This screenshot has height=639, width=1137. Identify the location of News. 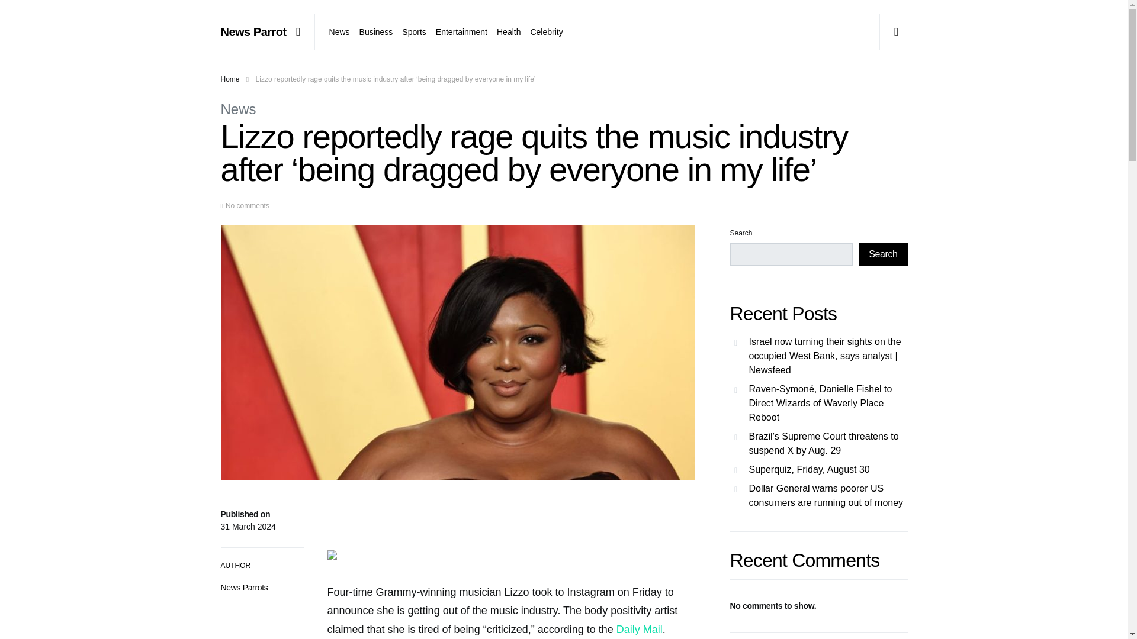
(238, 109).